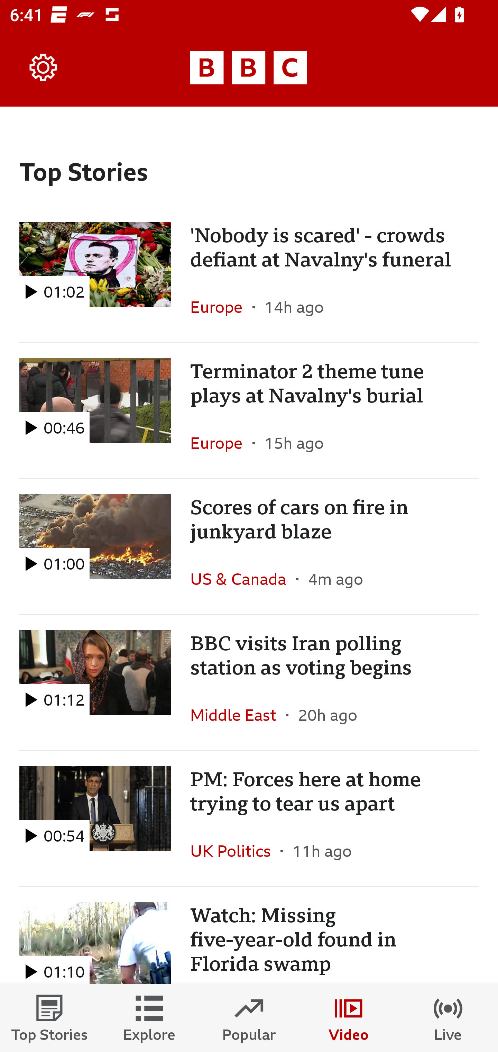 The width and height of the screenshot is (498, 1052). What do you see at coordinates (243, 579) in the screenshot?
I see `US & Canada In the section US & Canada` at bounding box center [243, 579].